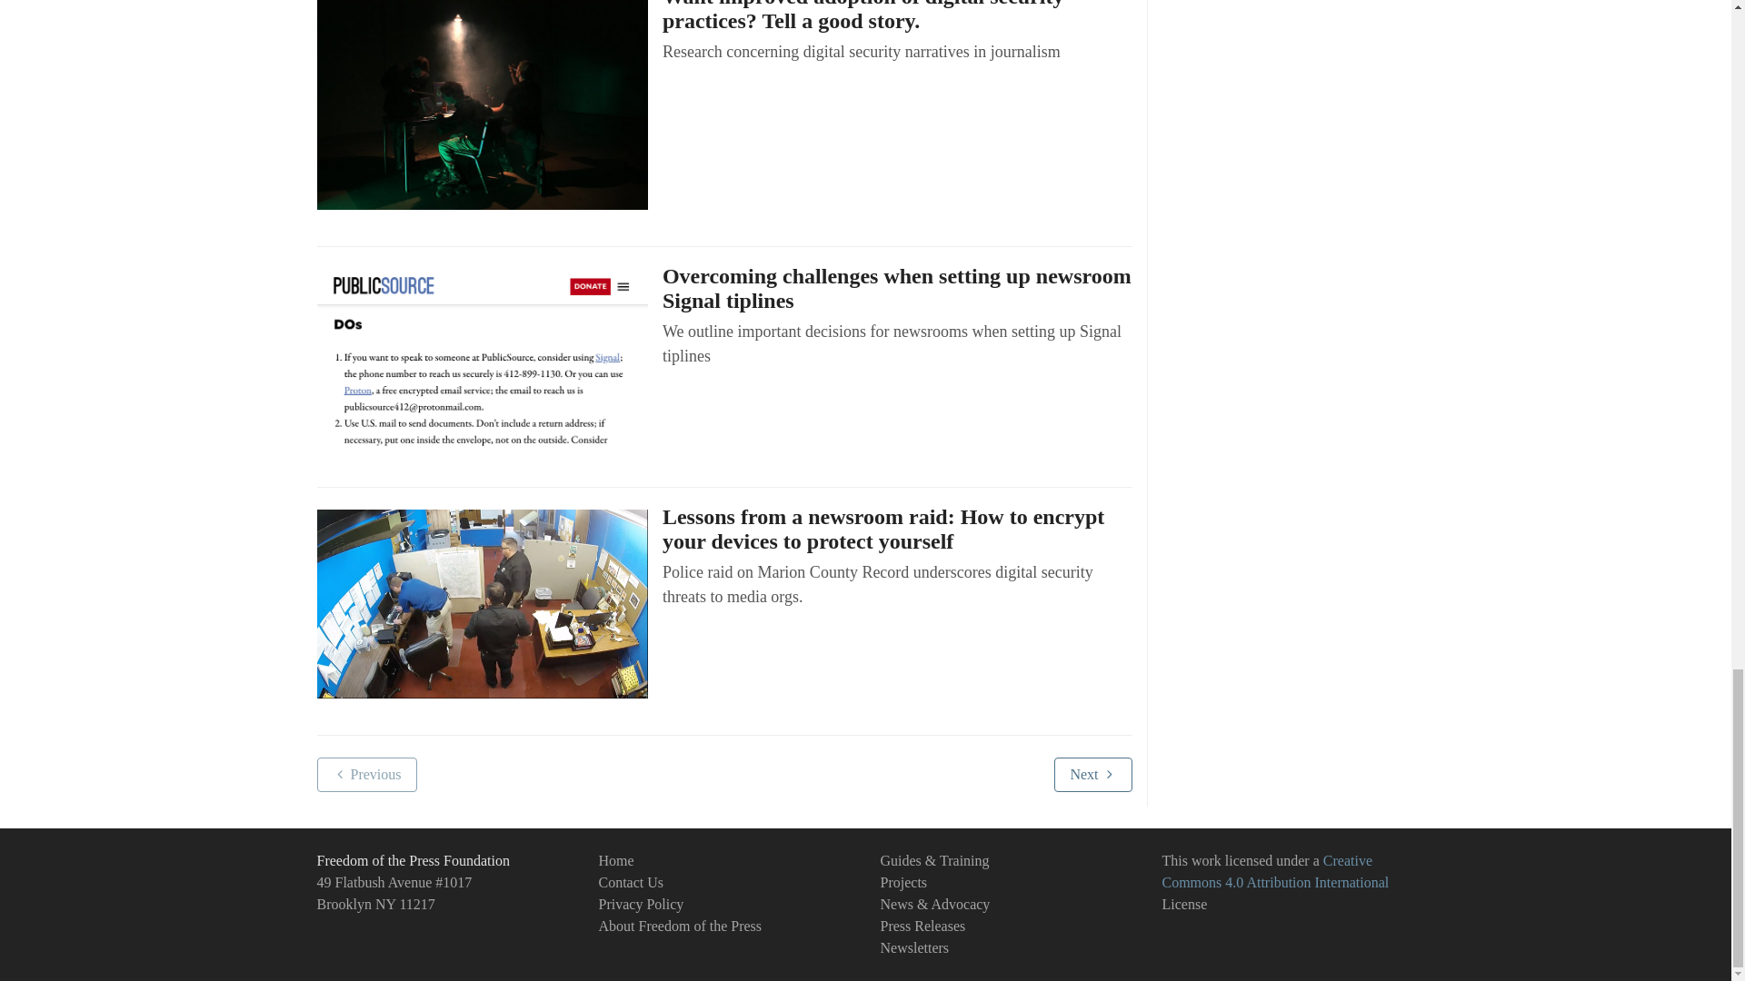 The image size is (1745, 981). I want to click on Contact Us, so click(631, 882).